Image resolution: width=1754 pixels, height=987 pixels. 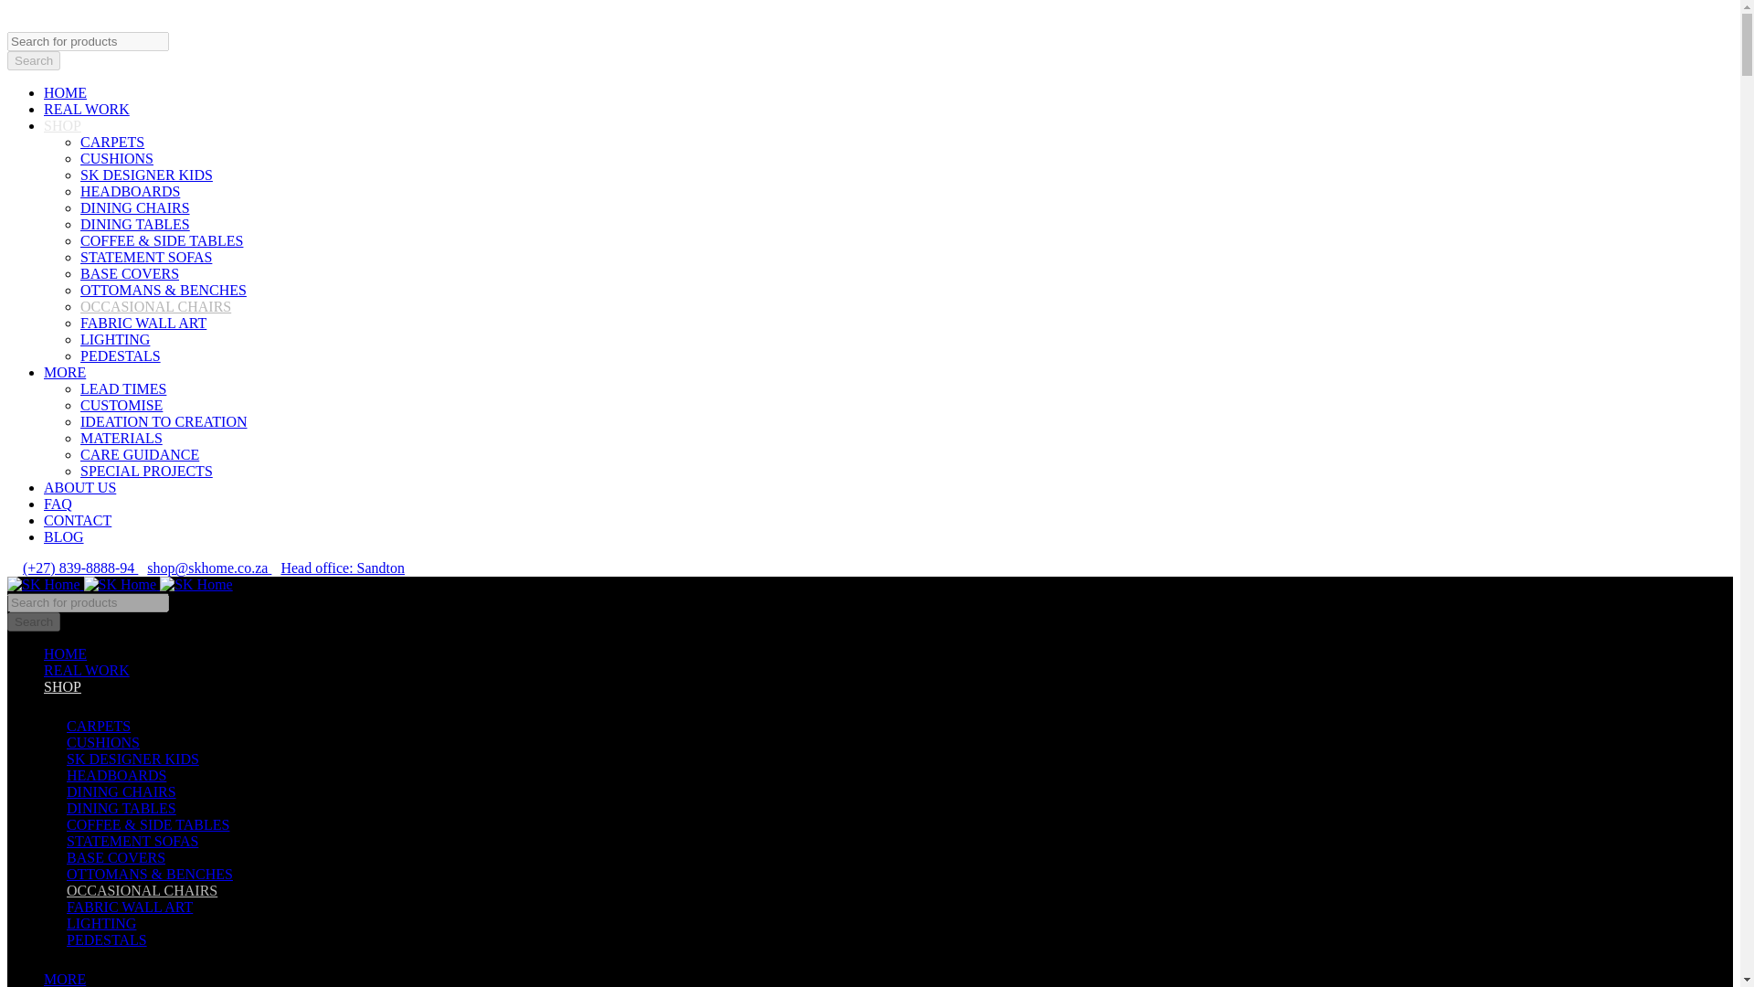 I want to click on MATERIALS, so click(x=122, y=437).